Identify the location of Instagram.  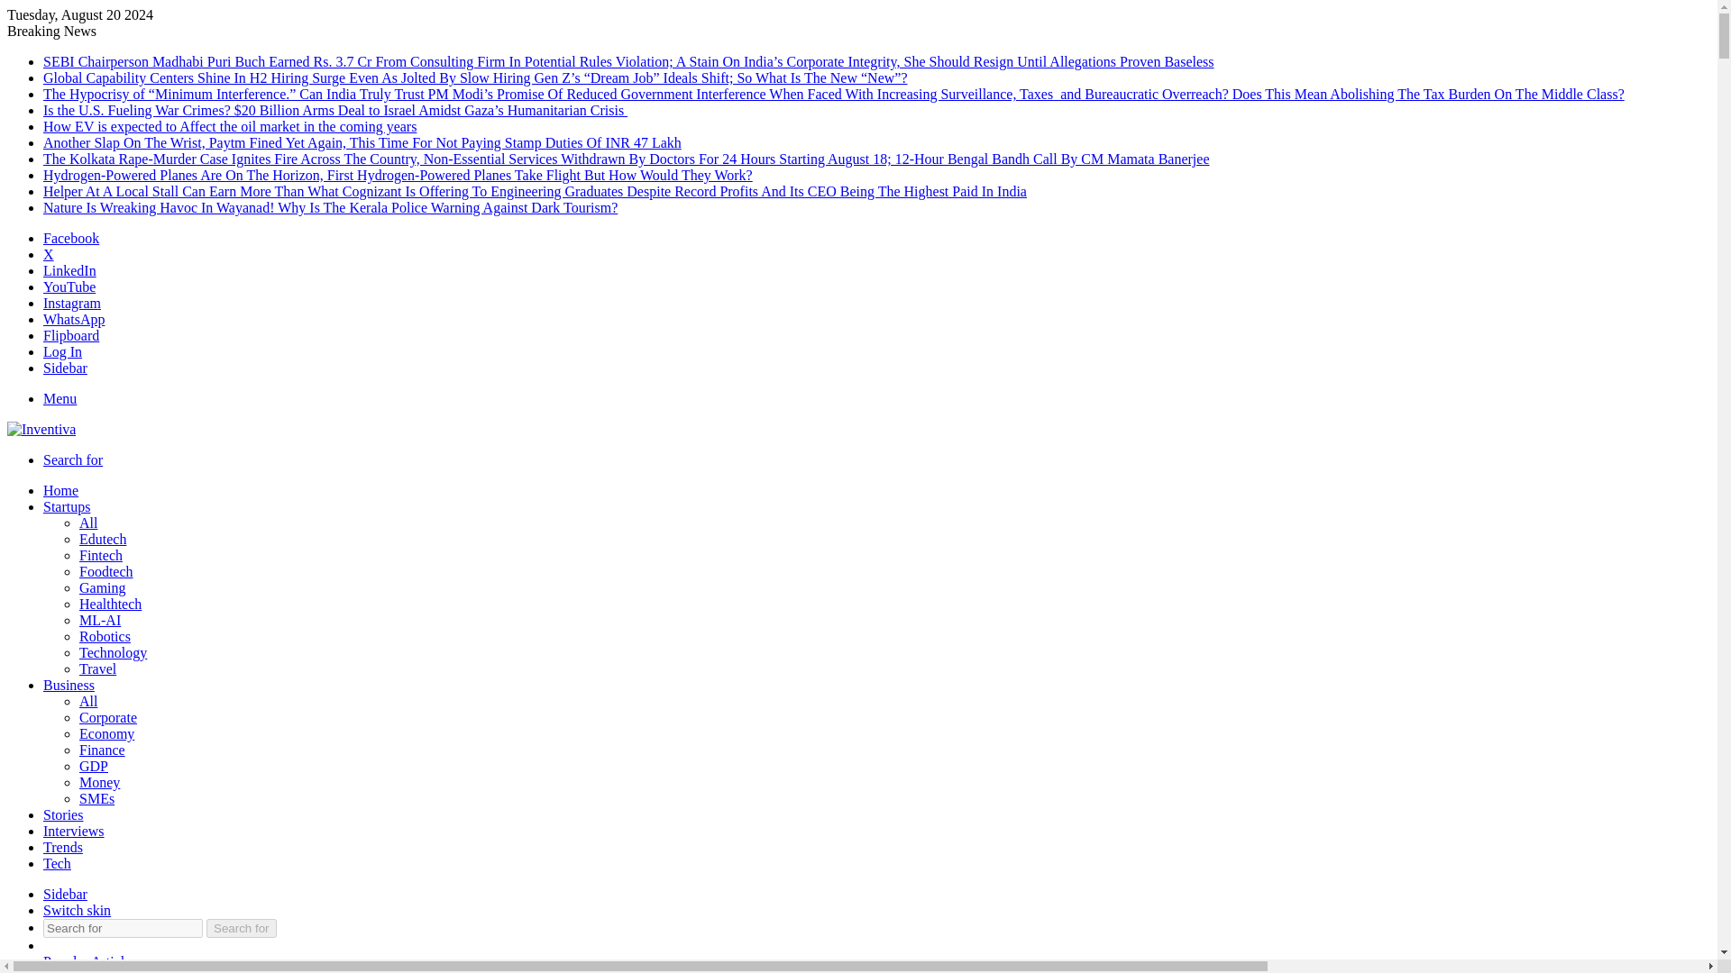
(72, 303).